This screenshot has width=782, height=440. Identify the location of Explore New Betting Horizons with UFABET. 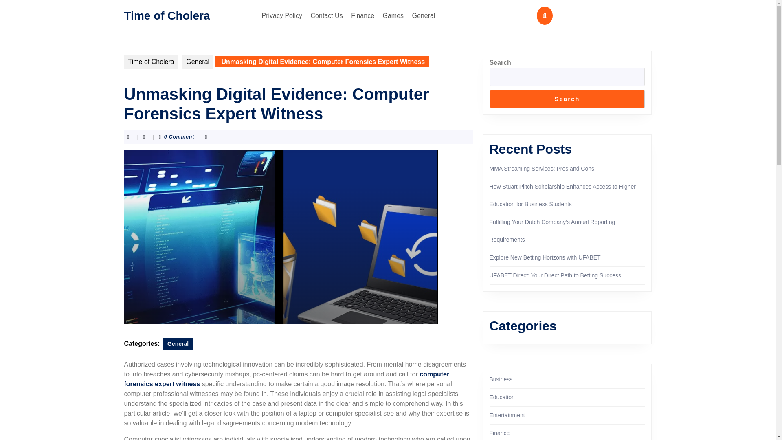
(545, 257).